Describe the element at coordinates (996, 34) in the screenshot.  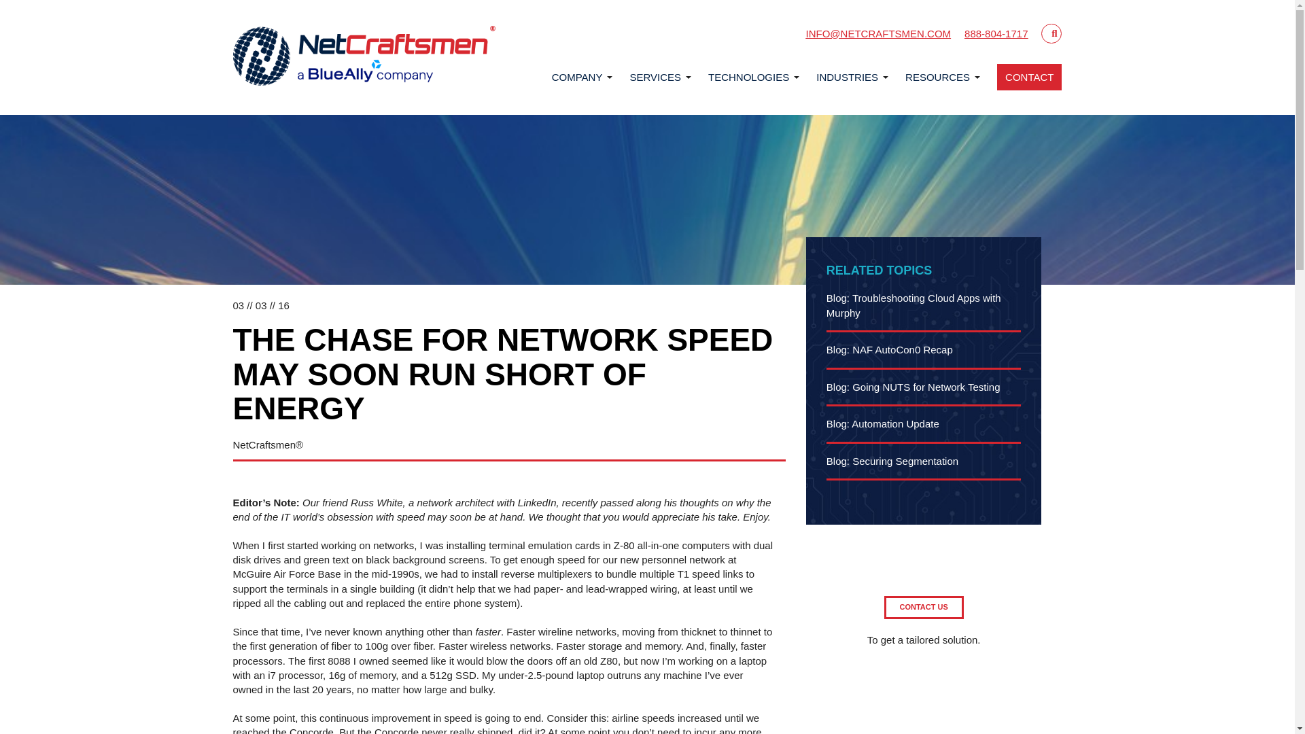
I see `888-804-1717` at that location.